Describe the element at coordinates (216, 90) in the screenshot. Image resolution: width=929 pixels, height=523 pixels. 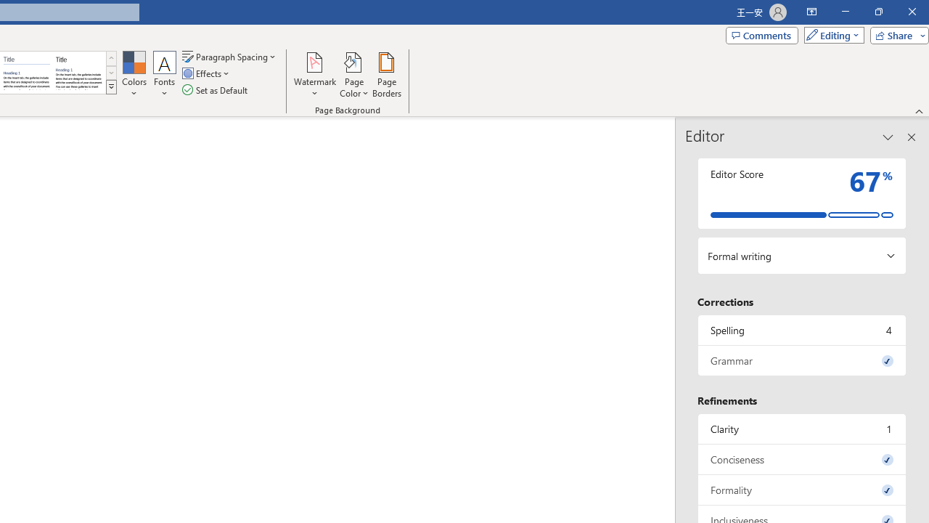
I see `Set as Default` at that location.